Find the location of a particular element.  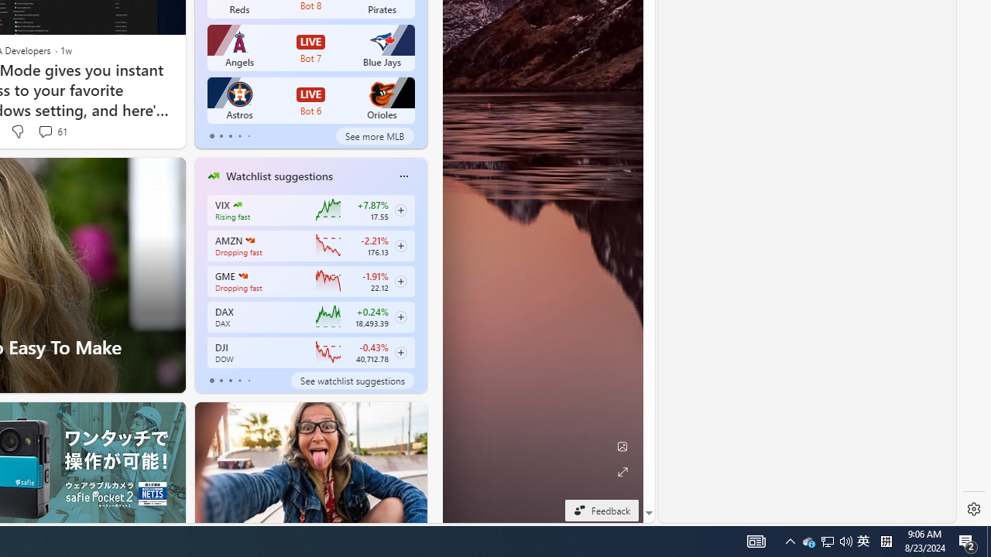

View comments 61 Comment is located at coordinates (51, 132).